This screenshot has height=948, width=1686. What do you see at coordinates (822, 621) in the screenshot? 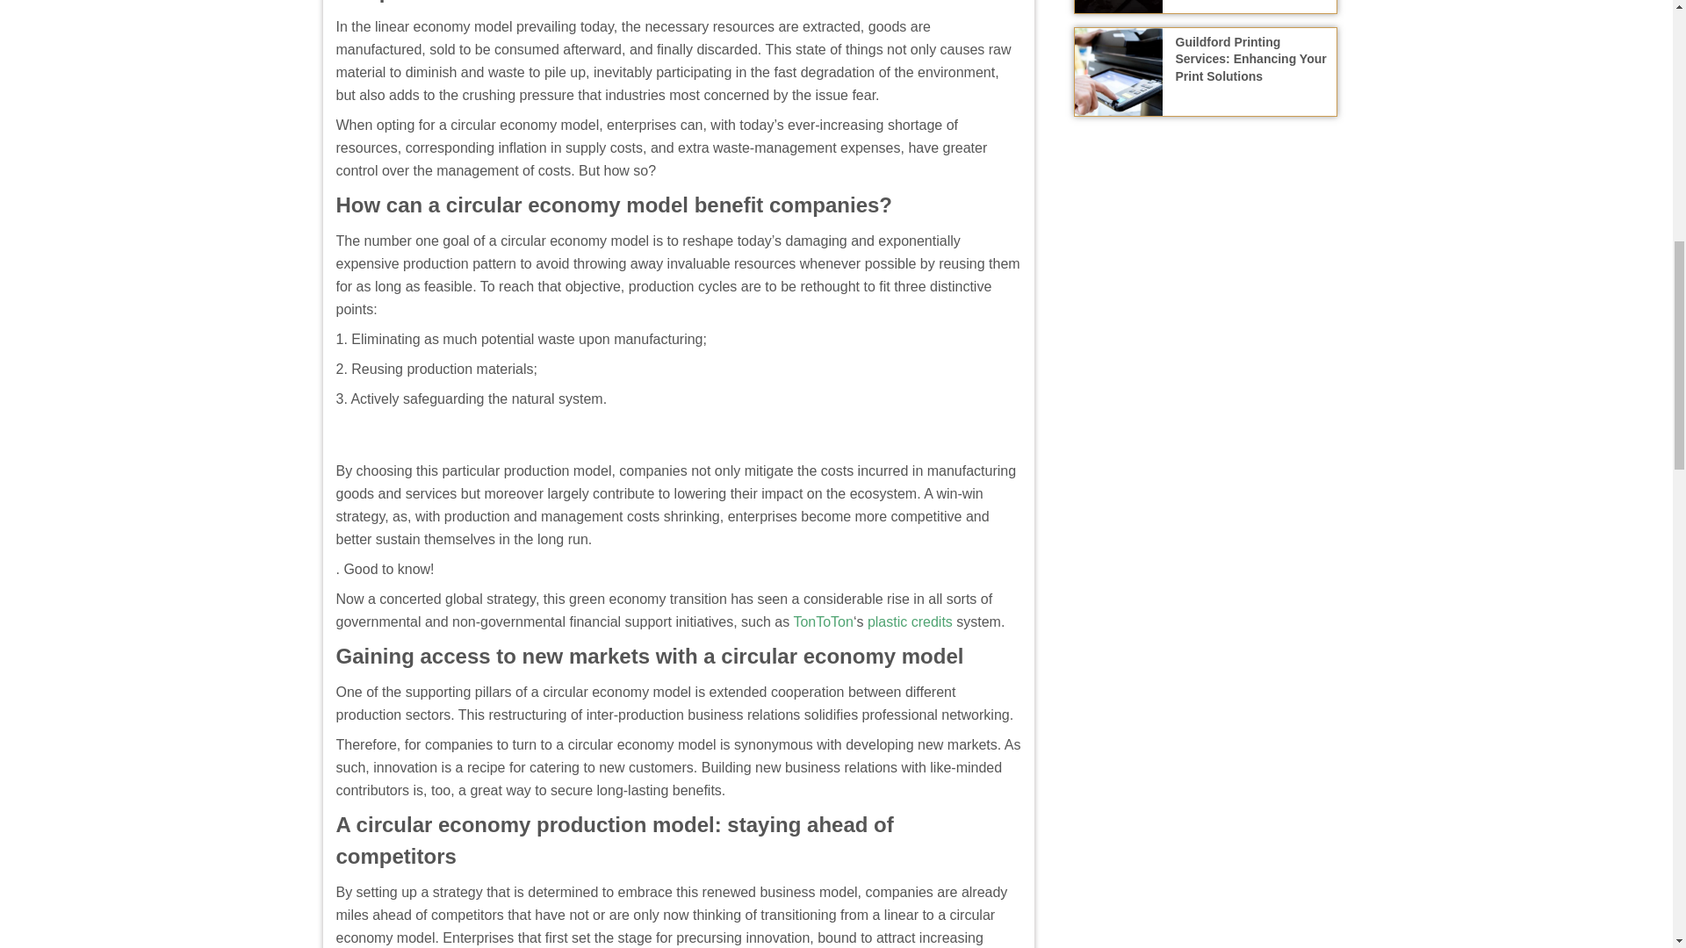
I see `TonToTon` at bounding box center [822, 621].